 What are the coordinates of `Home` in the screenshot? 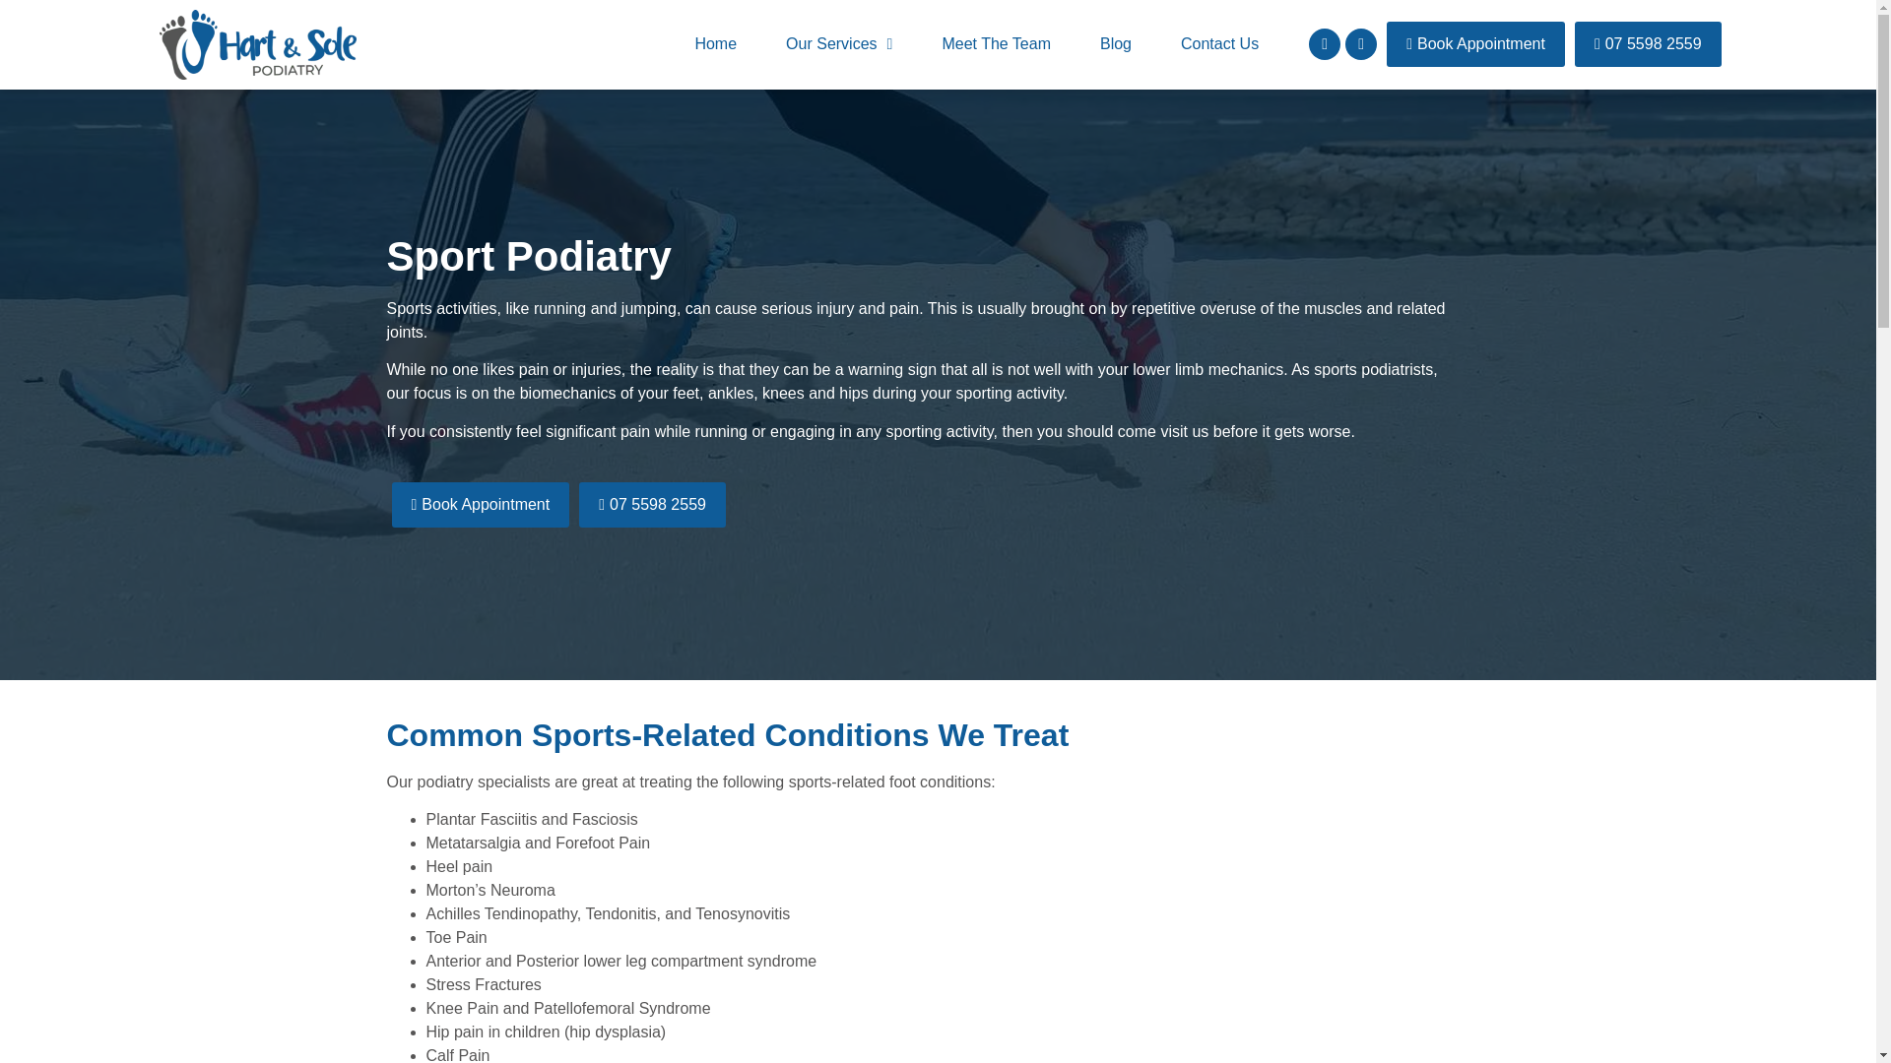 It's located at (715, 43).